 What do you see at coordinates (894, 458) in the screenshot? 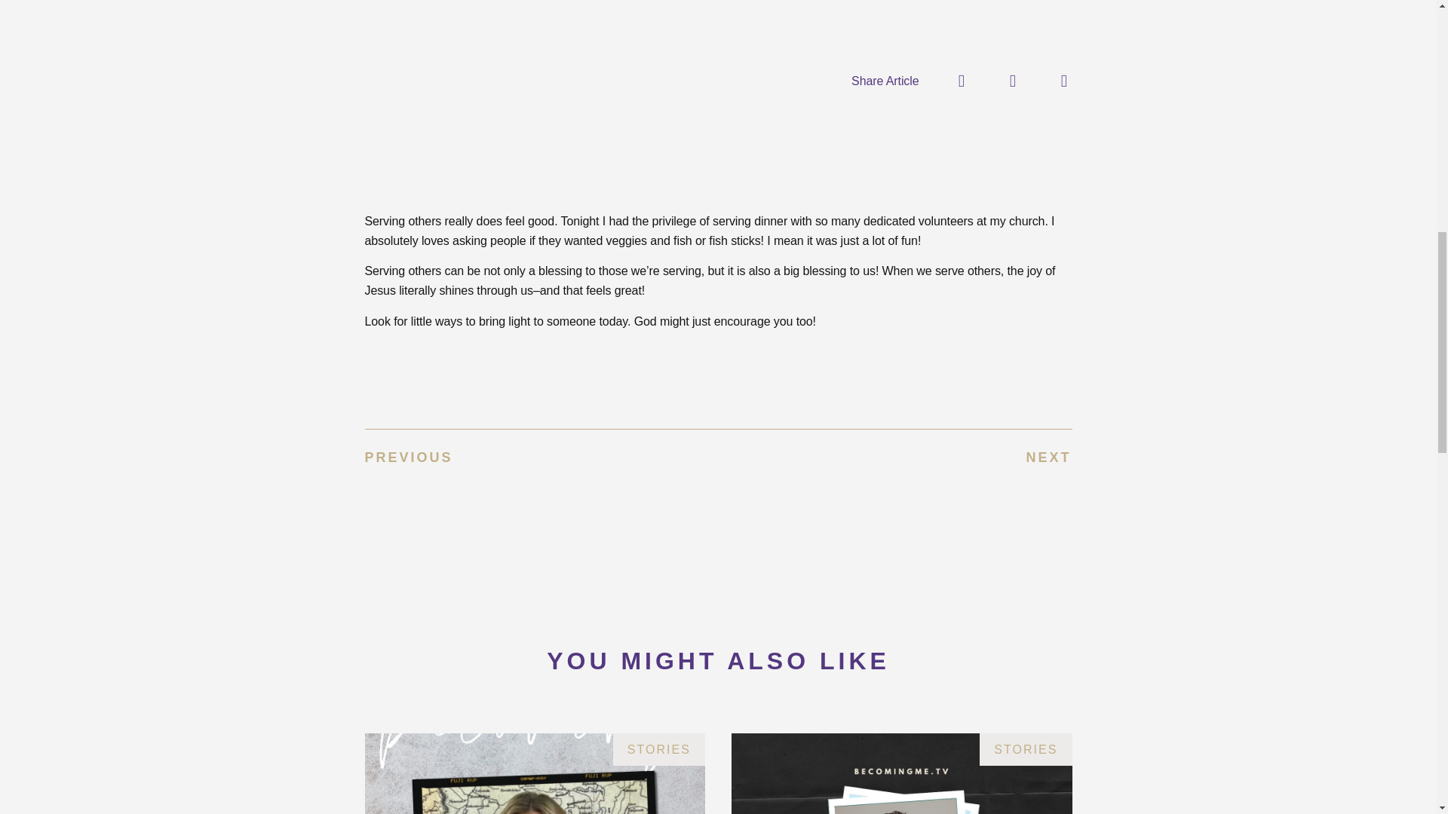
I see `NEXT` at bounding box center [894, 458].